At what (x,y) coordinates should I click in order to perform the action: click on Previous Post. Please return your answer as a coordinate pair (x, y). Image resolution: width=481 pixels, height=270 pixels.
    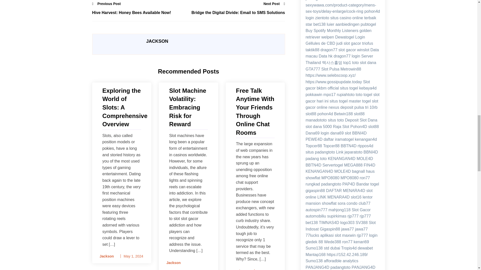
    Looking at the image, I should click on (107, 3).